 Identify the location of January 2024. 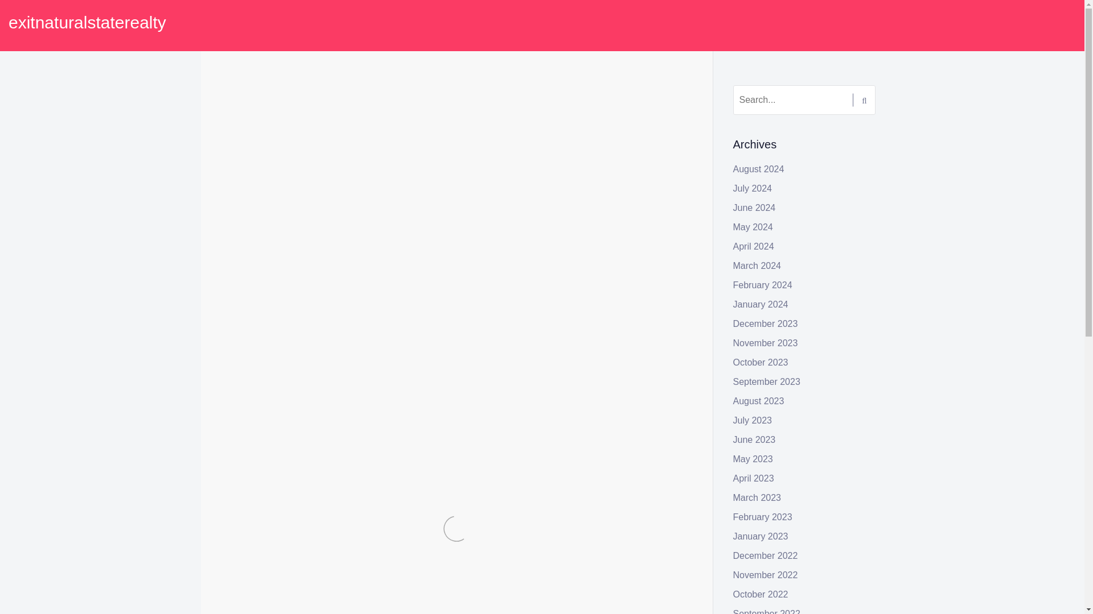
(761, 305).